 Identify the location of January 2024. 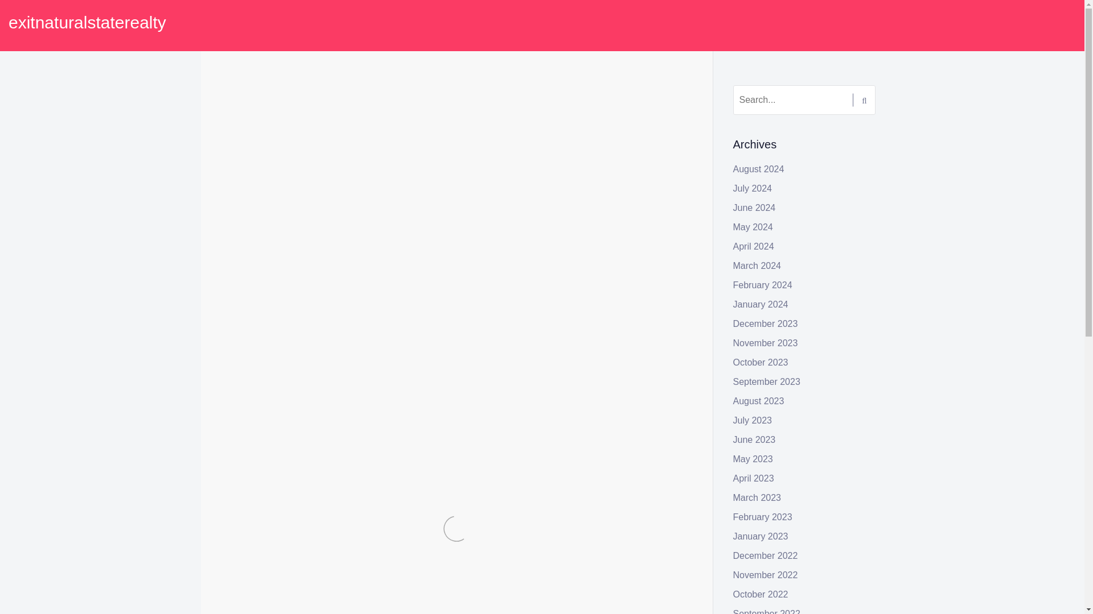
(761, 305).